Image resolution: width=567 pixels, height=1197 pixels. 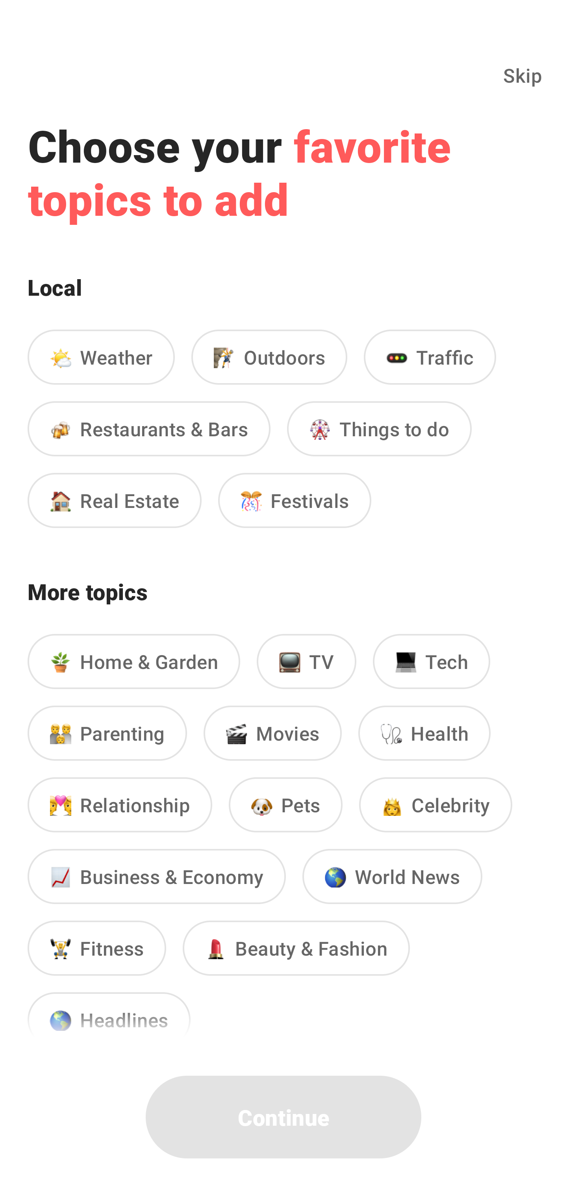 What do you see at coordinates (424, 733) in the screenshot?
I see `Health` at bounding box center [424, 733].